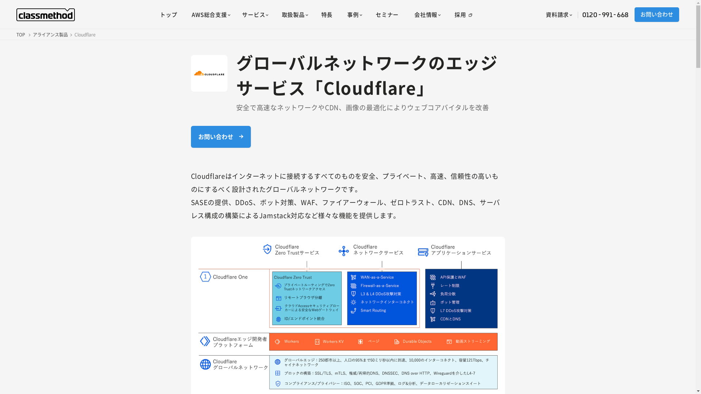 This screenshot has height=394, width=701. Describe the element at coordinates (606, 15) in the screenshot. I see `0120
-
991
-
668` at that location.